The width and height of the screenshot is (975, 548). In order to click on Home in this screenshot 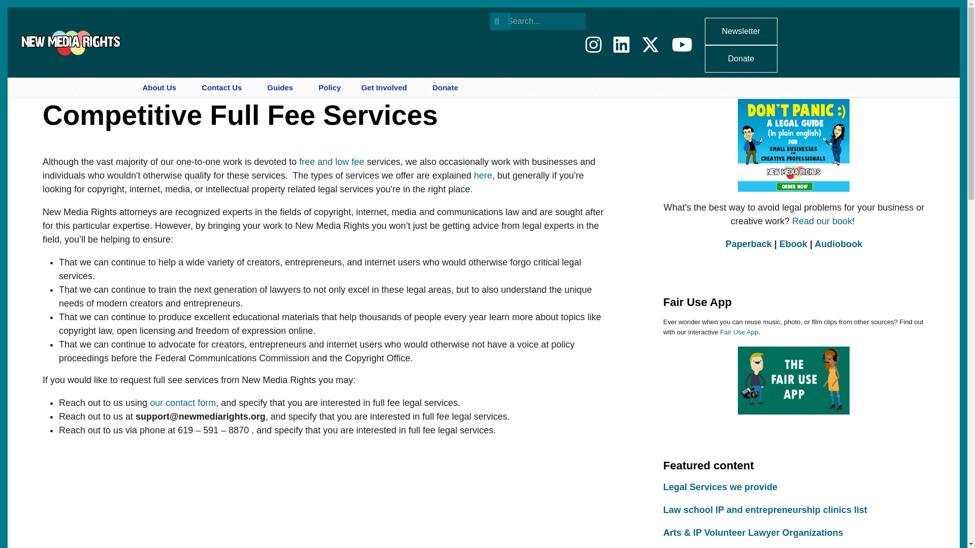, I will do `click(69, 42)`.